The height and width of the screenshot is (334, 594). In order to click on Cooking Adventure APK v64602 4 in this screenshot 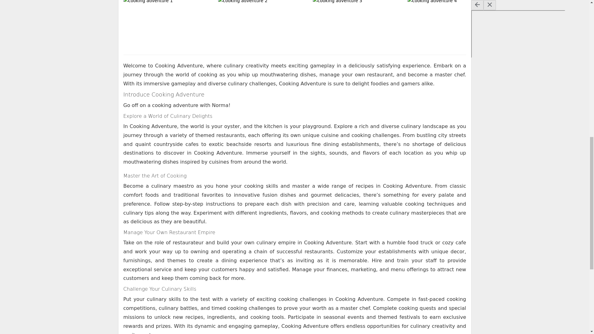, I will do `click(453, 24)`.